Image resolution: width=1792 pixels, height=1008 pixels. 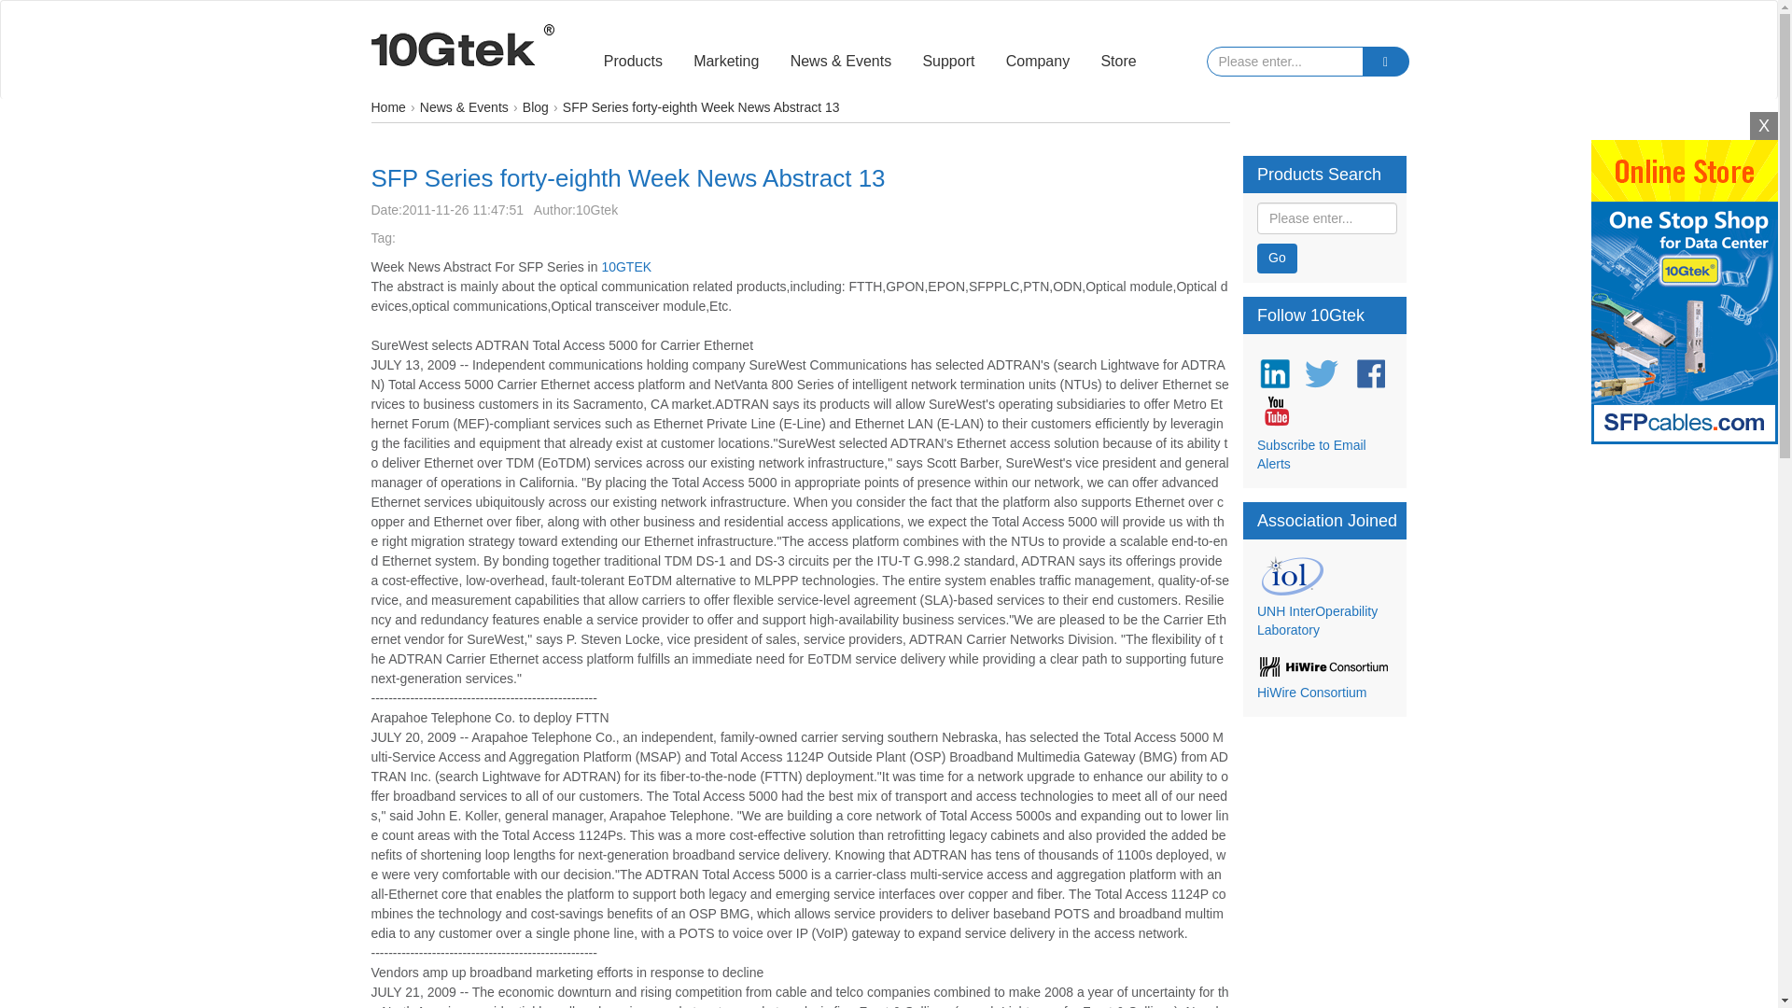 I want to click on Support, so click(x=948, y=62).